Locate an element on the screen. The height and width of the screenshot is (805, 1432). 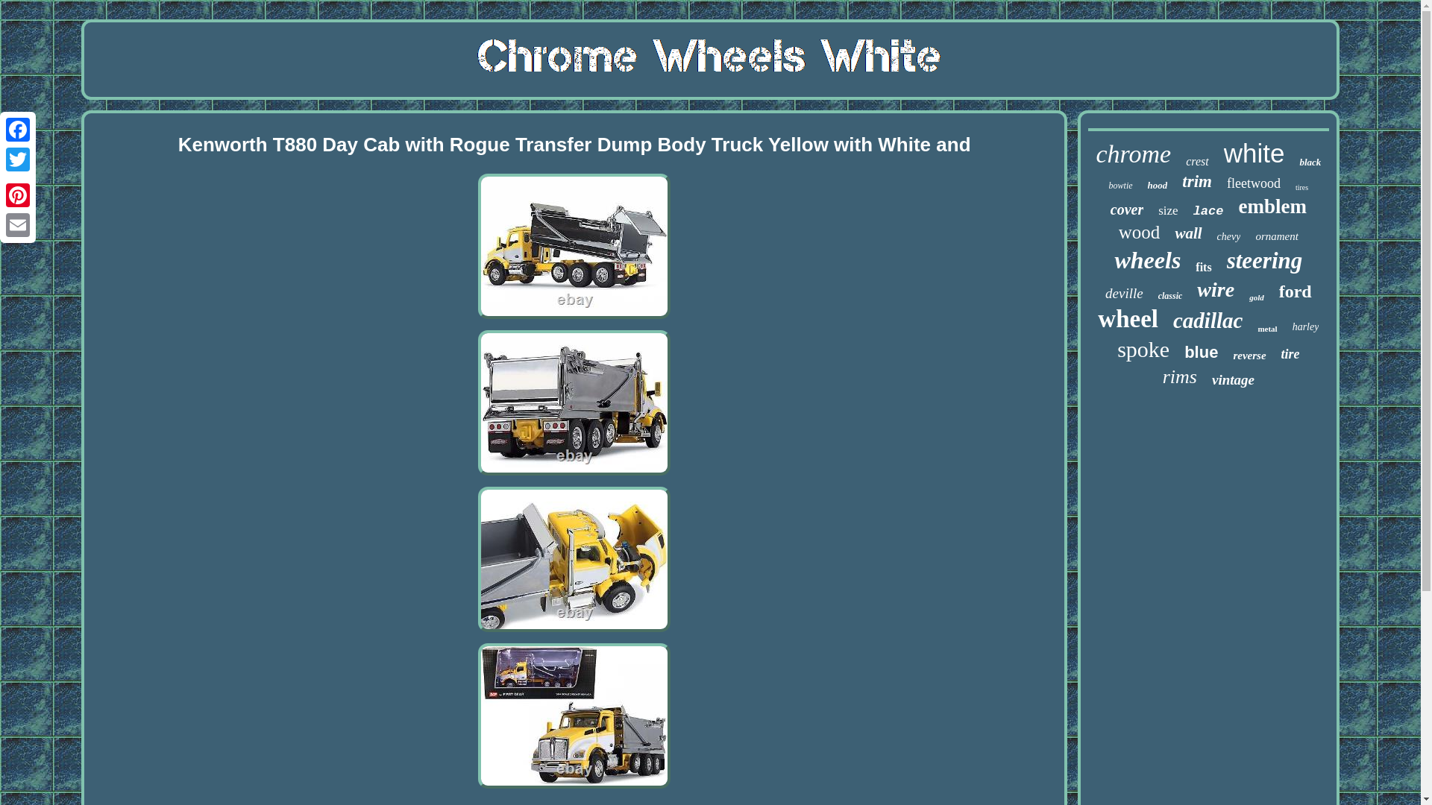
Twitter is located at coordinates (18, 160).